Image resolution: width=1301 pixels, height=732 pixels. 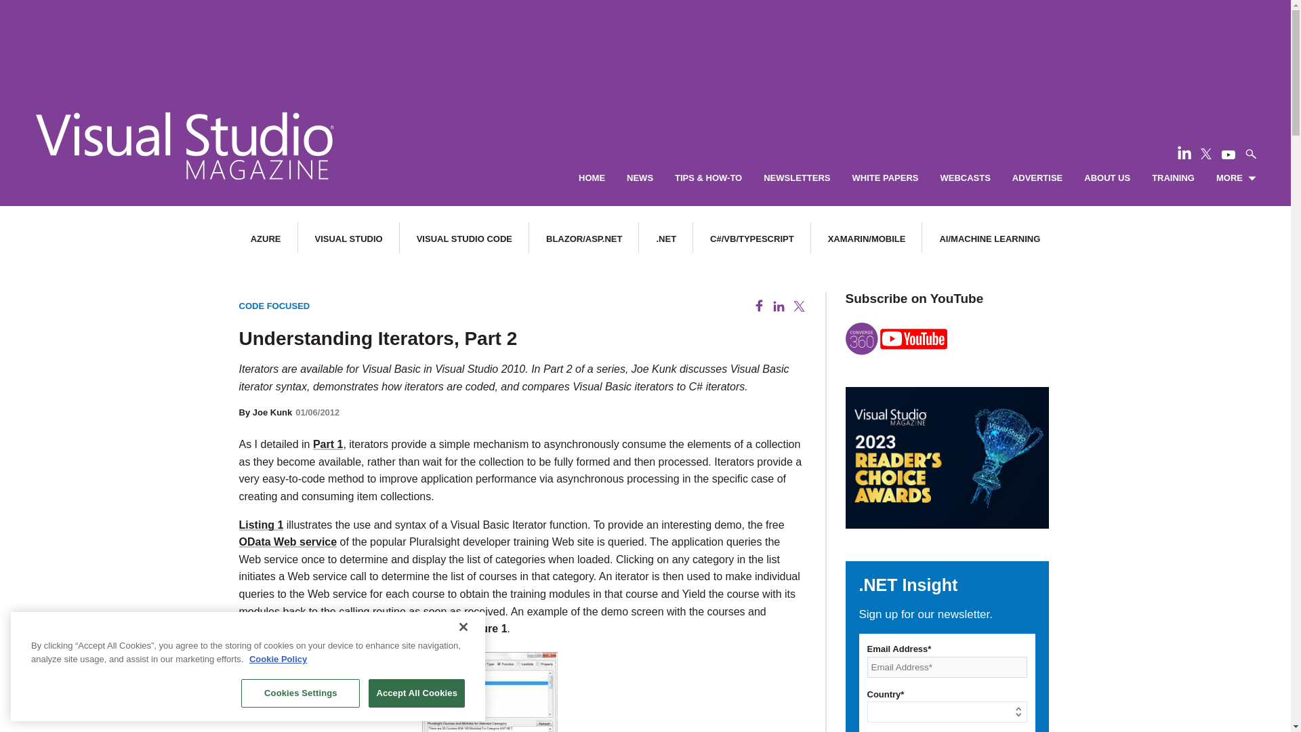 I want to click on 3rd party ad content, so click(x=644, y=41).